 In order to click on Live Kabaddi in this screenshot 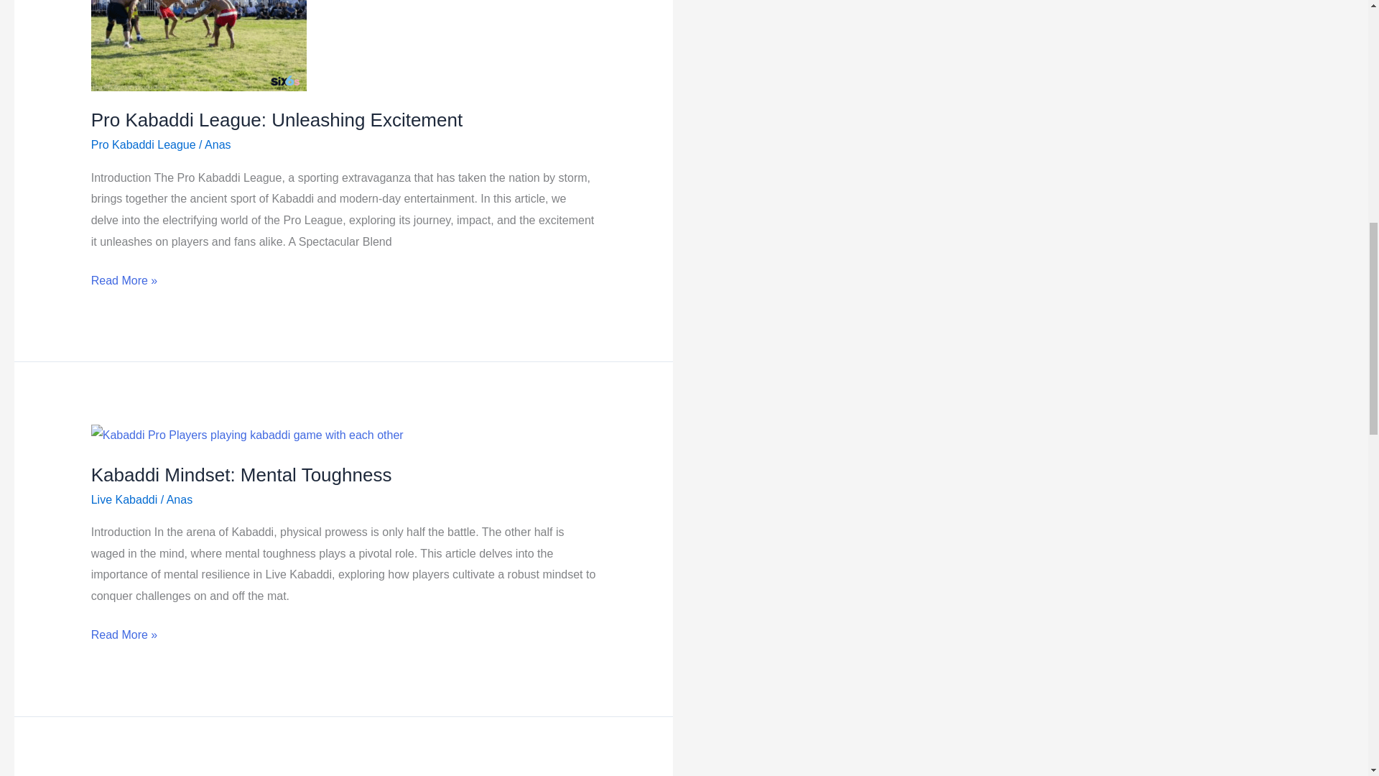, I will do `click(124, 499)`.